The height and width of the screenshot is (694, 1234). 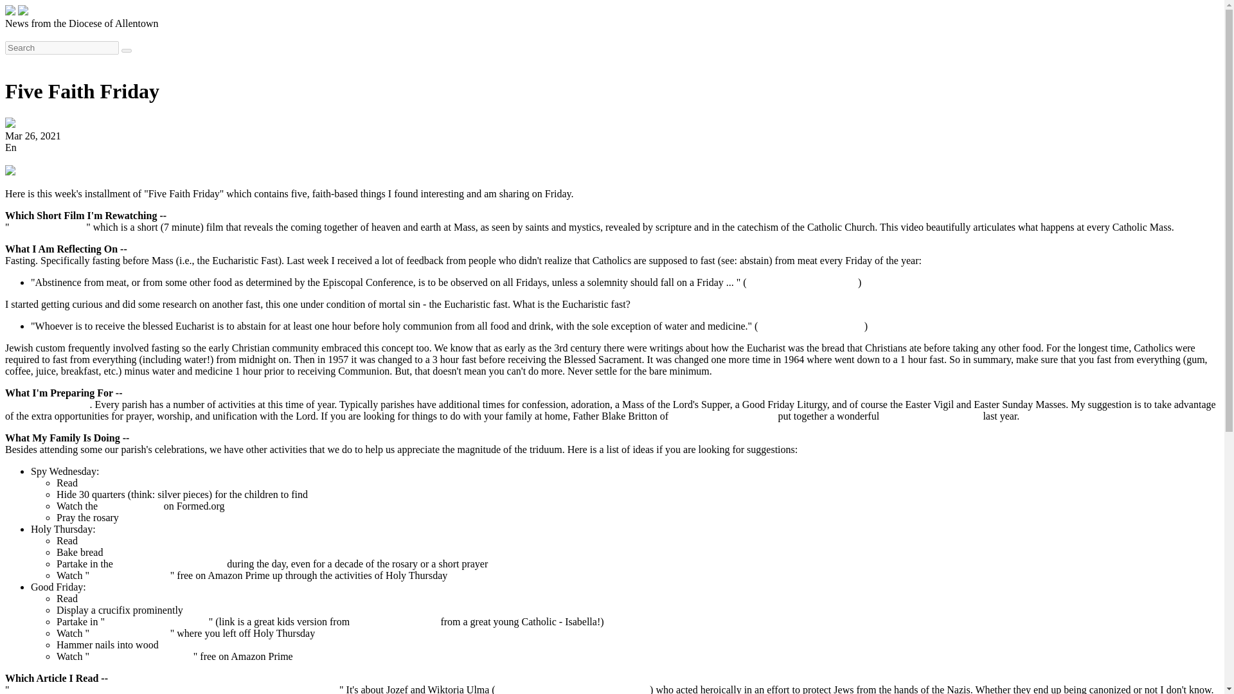 I want to click on The Gospel of John, so click(x=129, y=574).